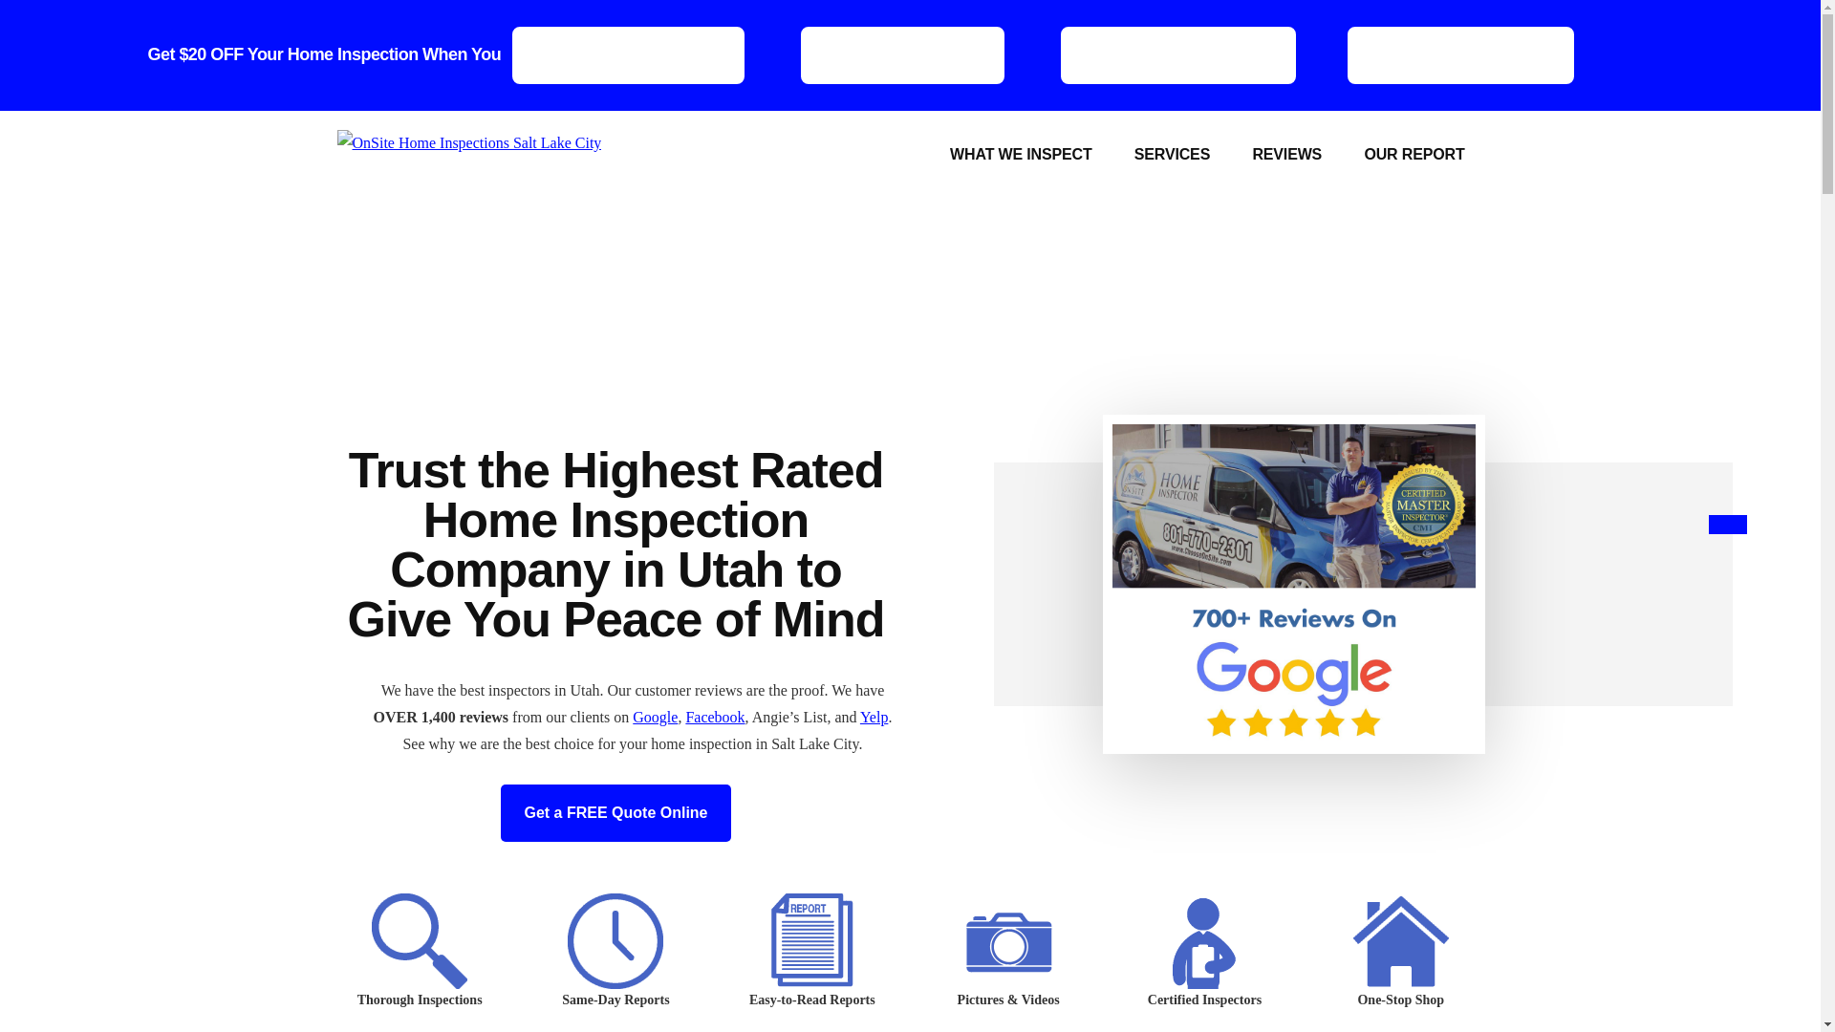 The image size is (1835, 1032). Describe the element at coordinates (1177, 54) in the screenshot. I see `Click to Call 801-770-2301` at that location.